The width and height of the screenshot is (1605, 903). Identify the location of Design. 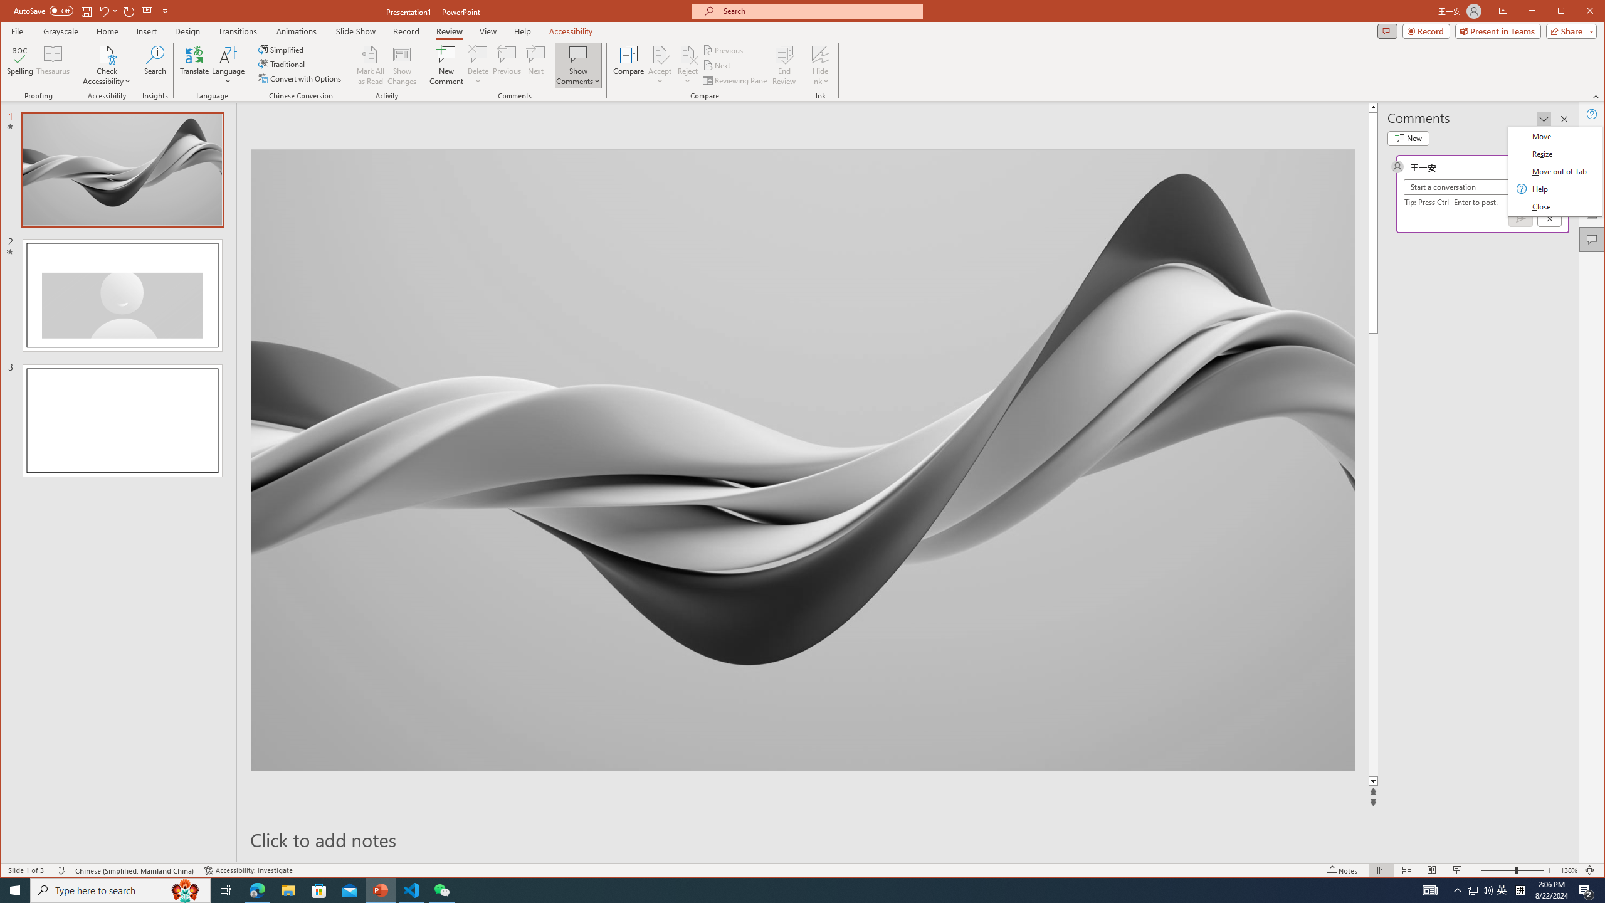
(187, 31).